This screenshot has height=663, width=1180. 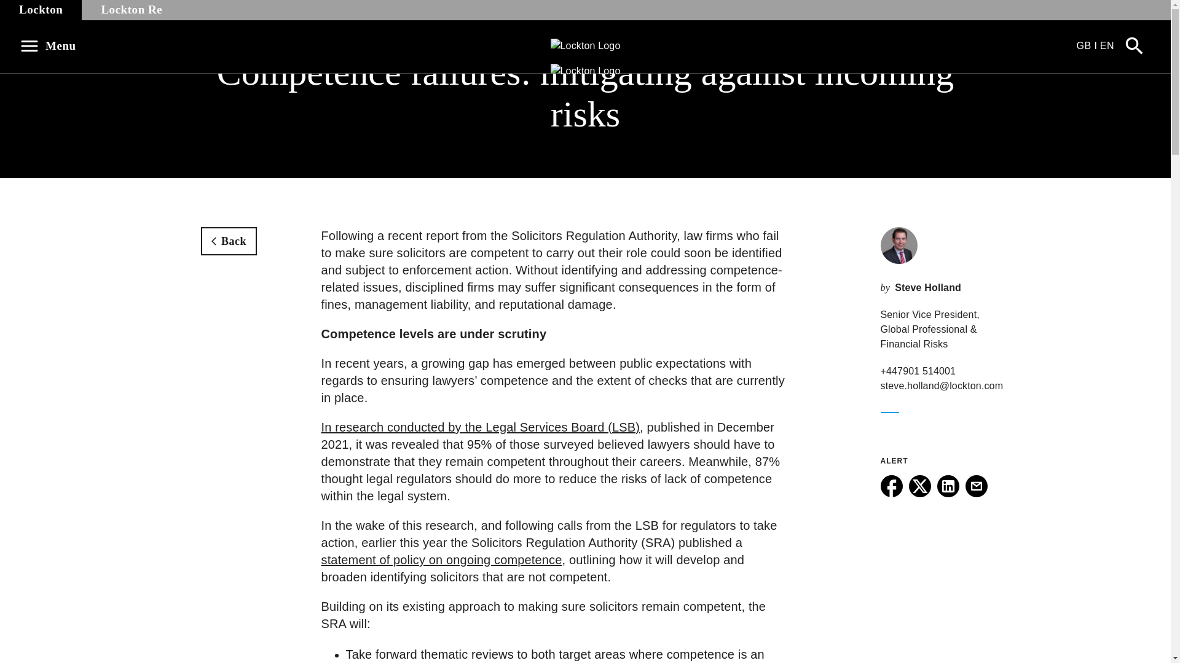 What do you see at coordinates (976, 494) in the screenshot?
I see `Follow Lockton on Email` at bounding box center [976, 494].